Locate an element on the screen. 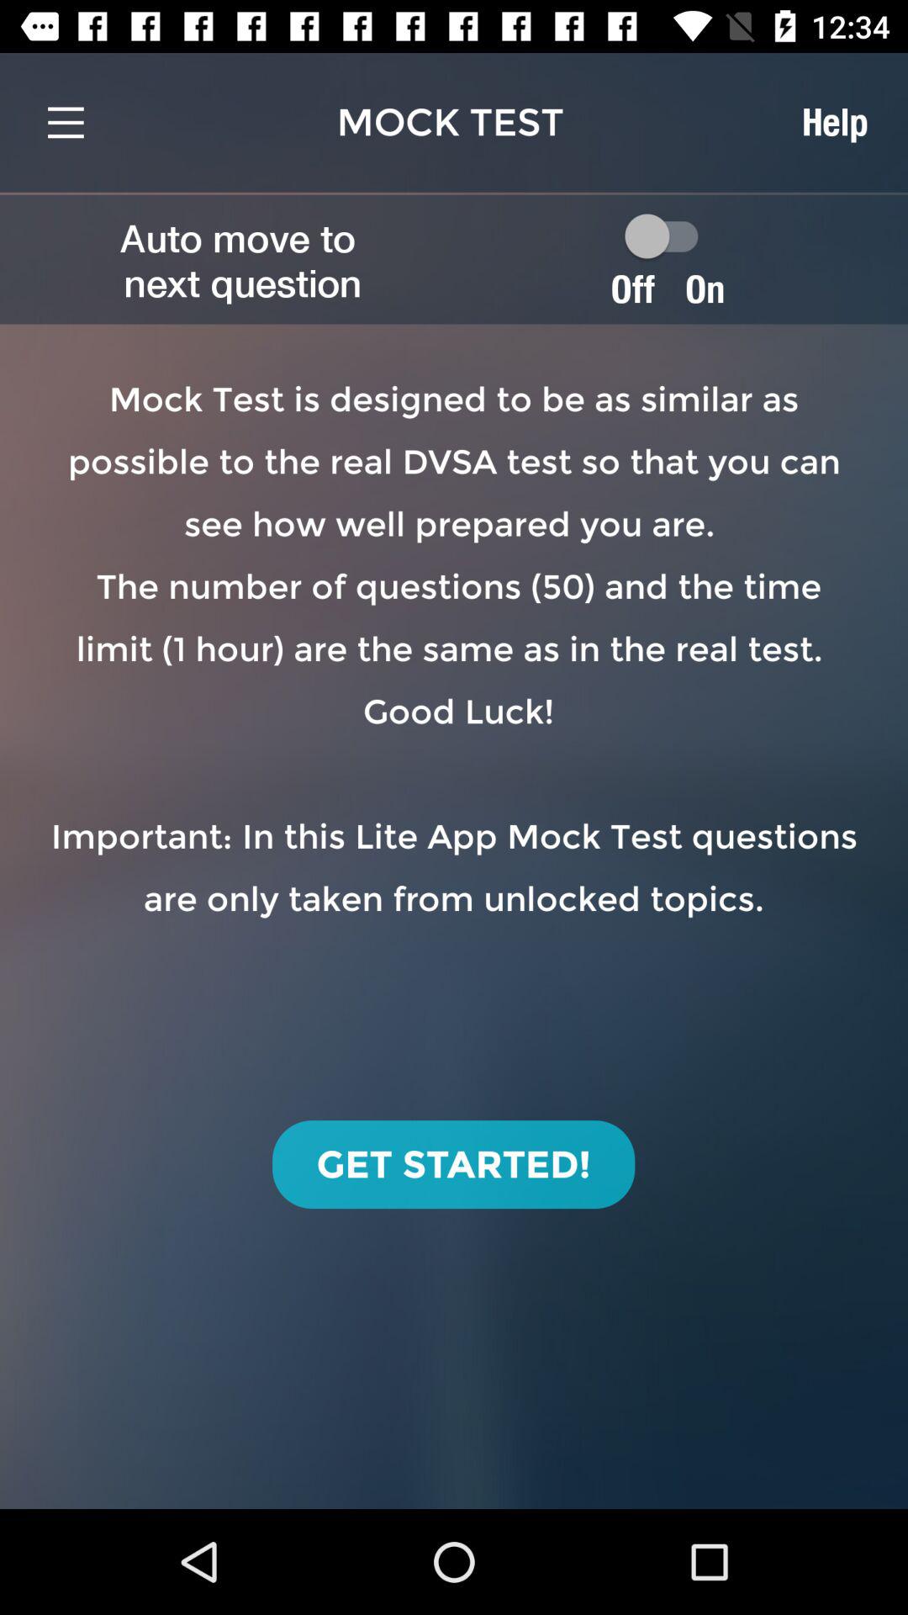  turn off icon below mock test is item is located at coordinates (454, 1164).